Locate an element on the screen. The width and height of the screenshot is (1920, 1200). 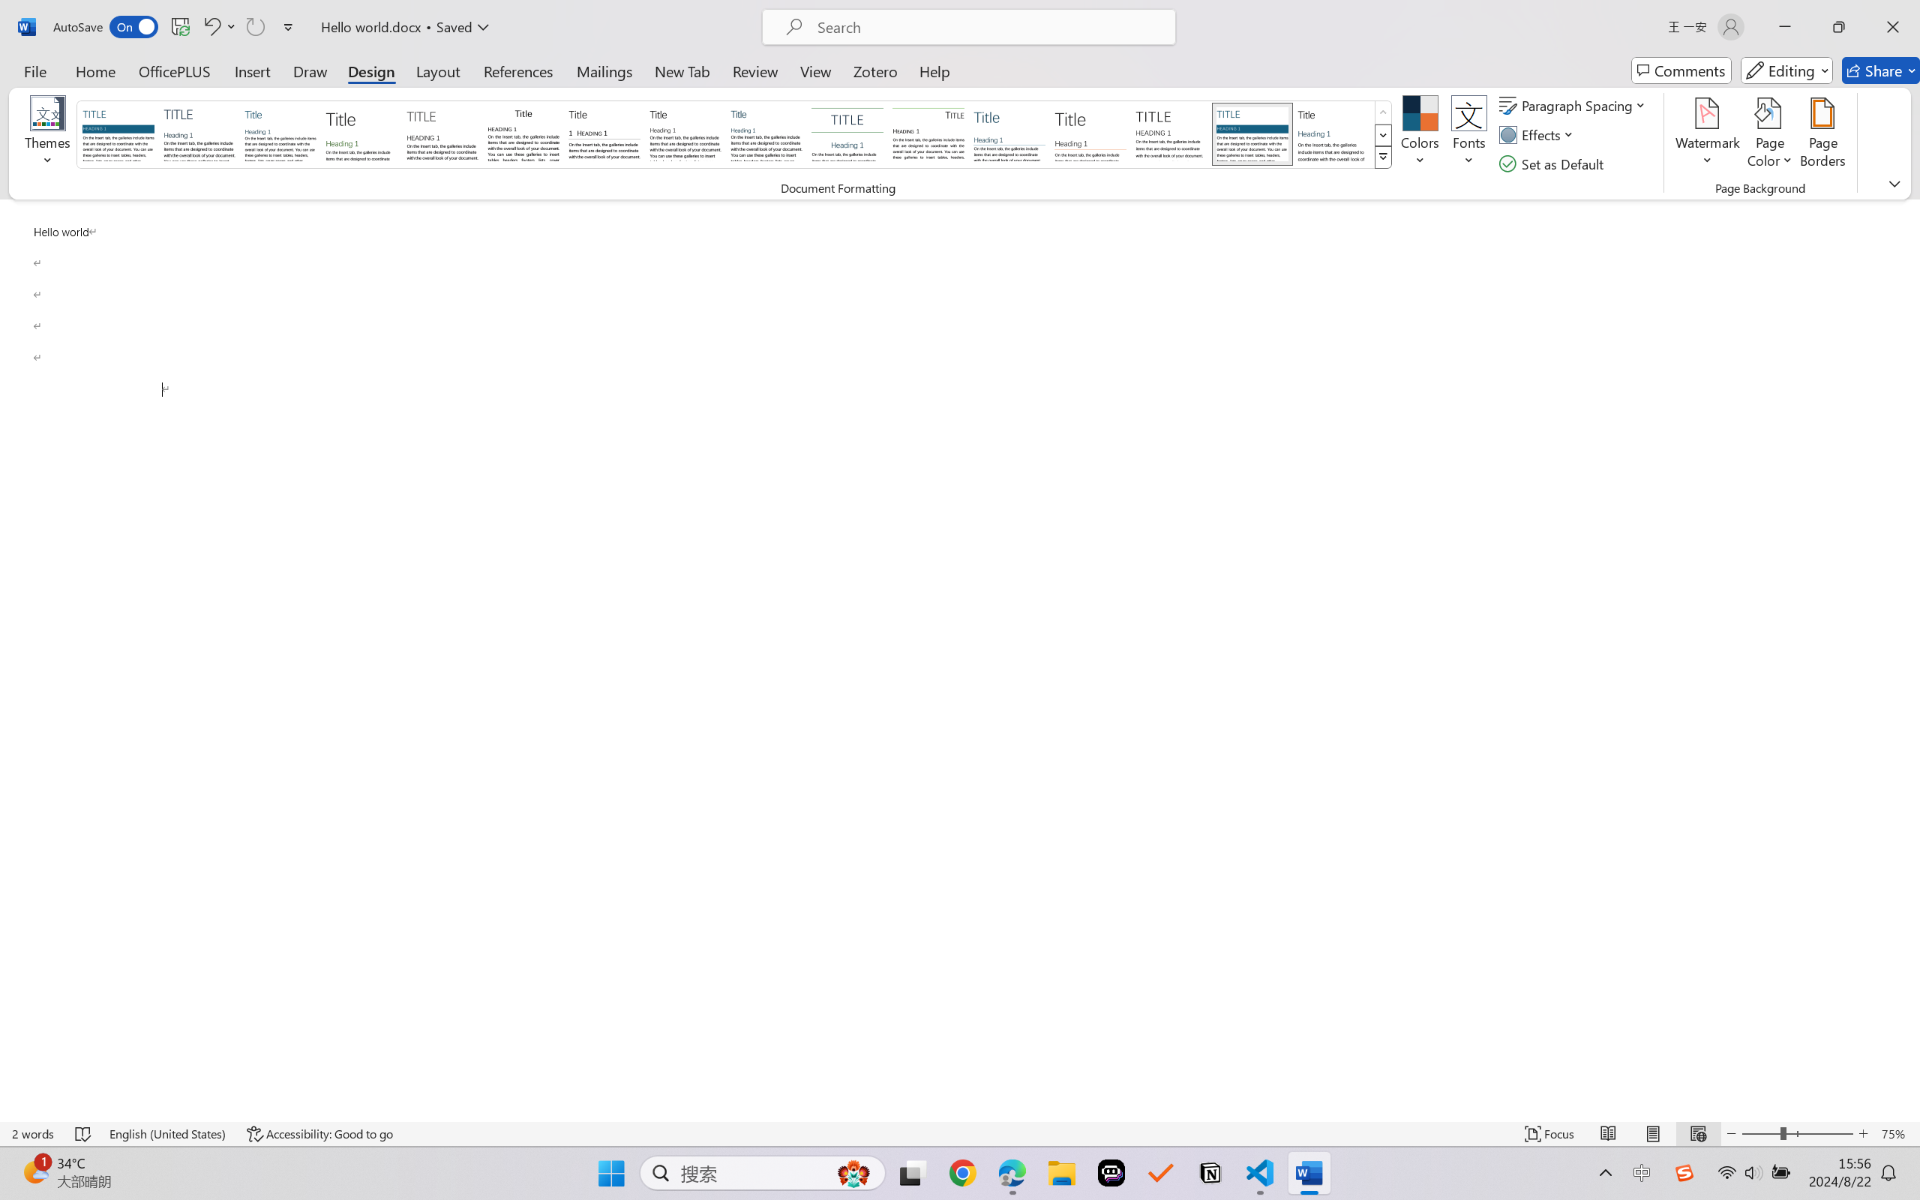
Zoom In is located at coordinates (1864, 1134).